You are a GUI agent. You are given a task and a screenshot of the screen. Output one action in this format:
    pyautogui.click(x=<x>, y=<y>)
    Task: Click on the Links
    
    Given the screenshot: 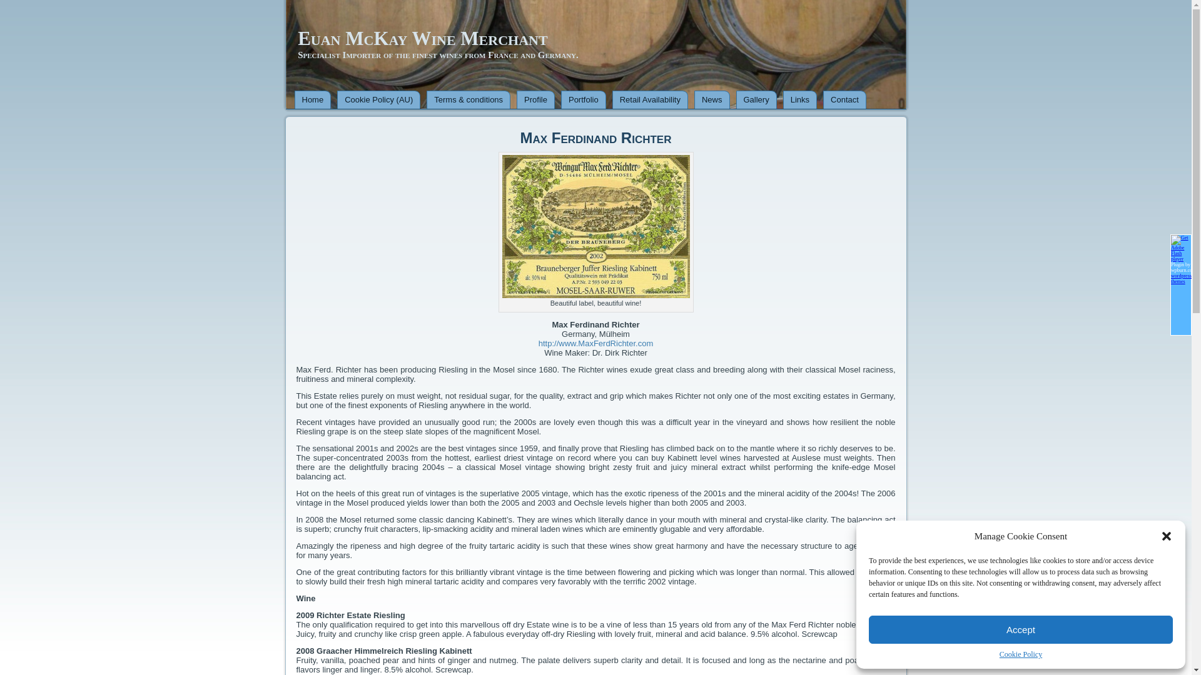 What is the action you would take?
    pyautogui.click(x=800, y=100)
    